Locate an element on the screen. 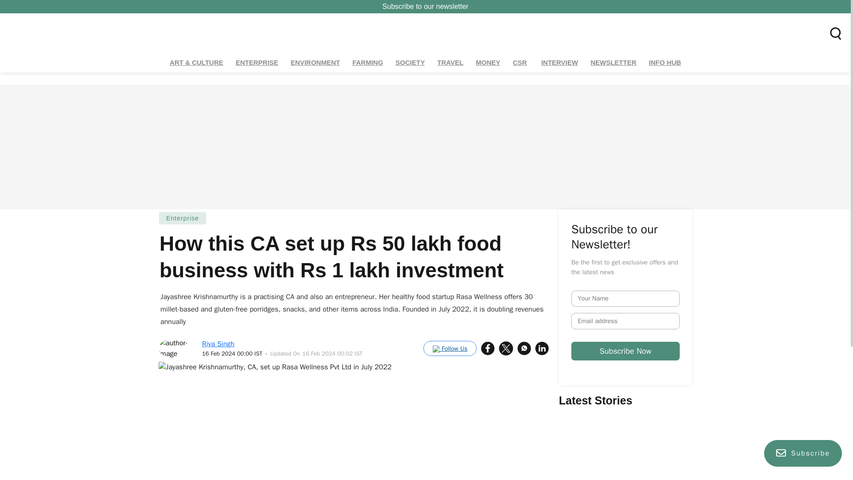 Image resolution: width=853 pixels, height=480 pixels. ENVIRONMENT is located at coordinates (315, 63).